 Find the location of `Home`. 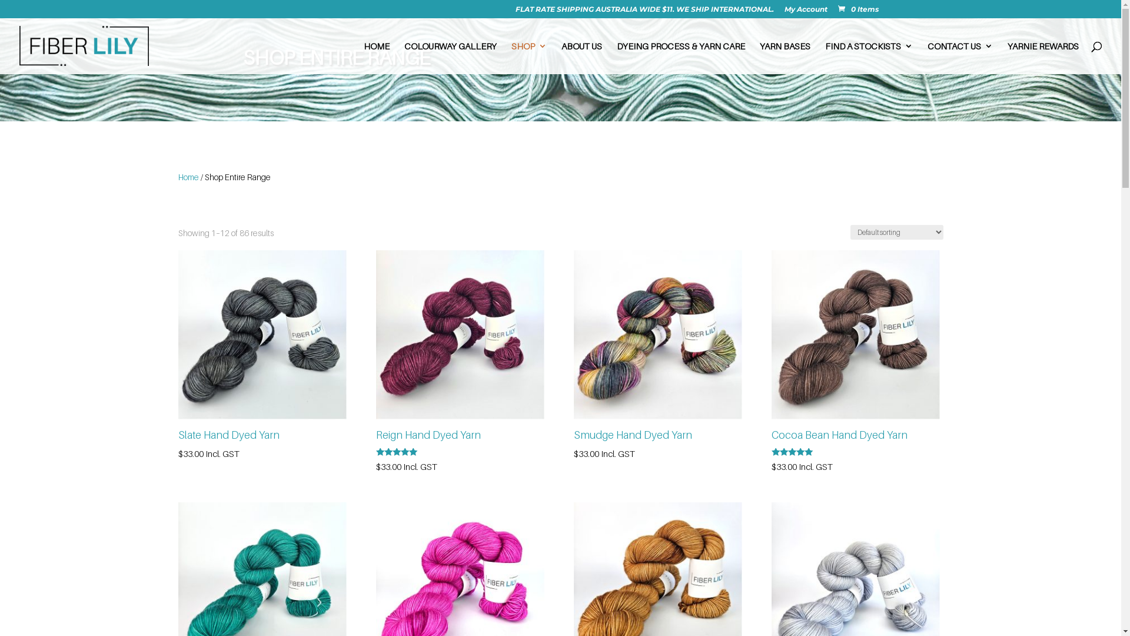

Home is located at coordinates (188, 177).